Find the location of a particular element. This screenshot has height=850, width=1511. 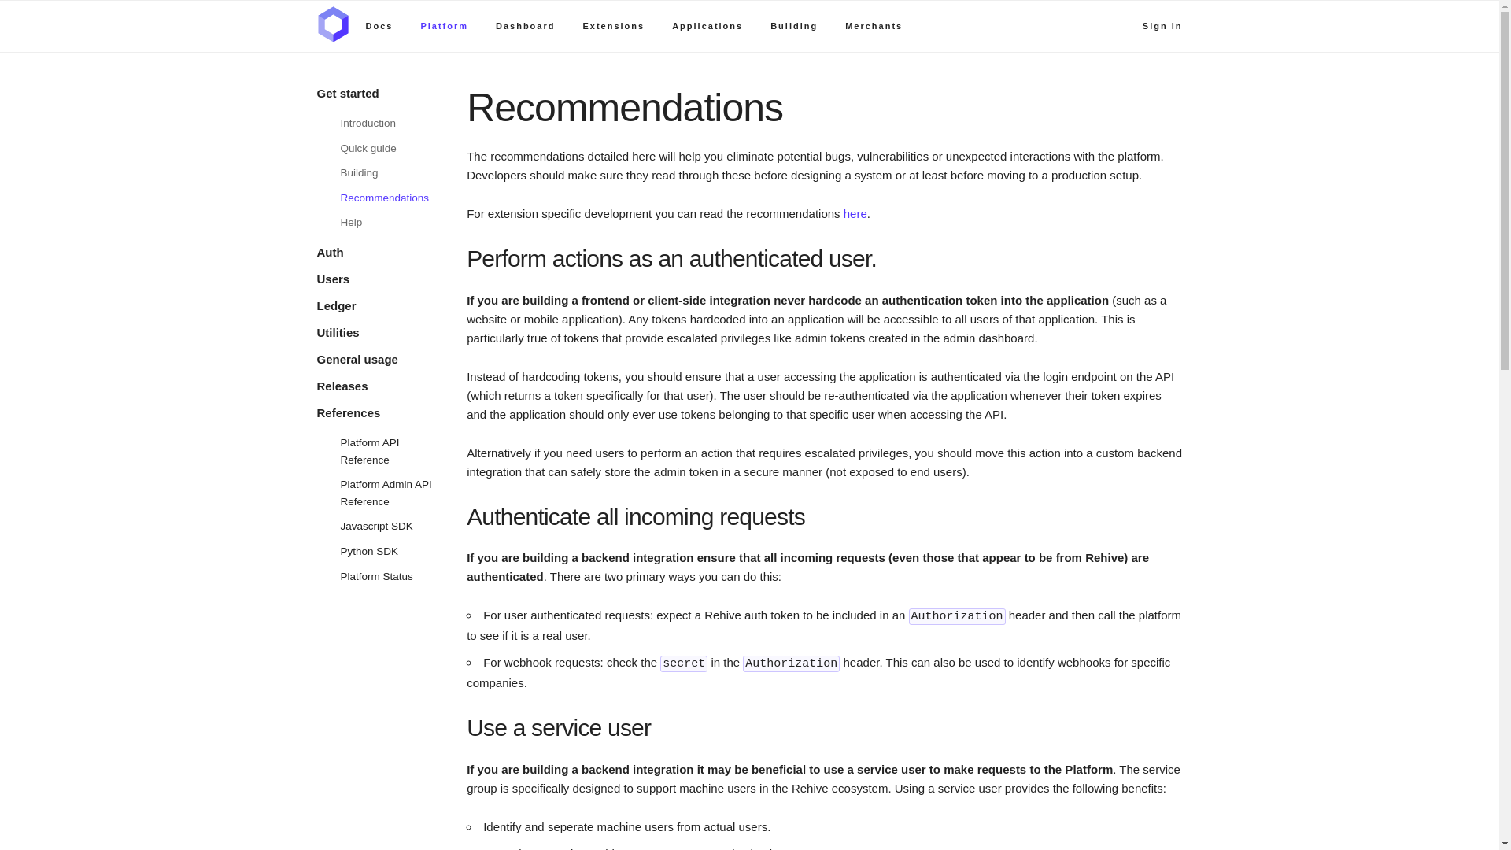

Quick guide is located at coordinates (368, 148).